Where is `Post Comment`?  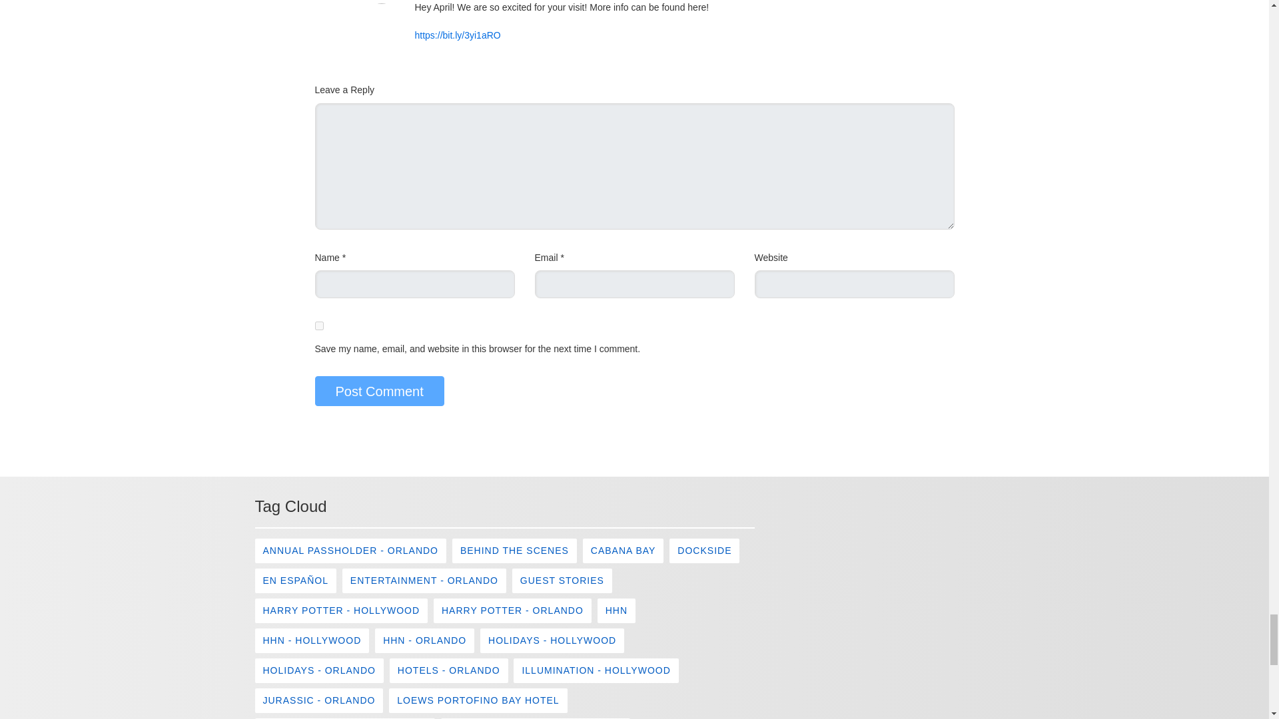
Post Comment is located at coordinates (379, 391).